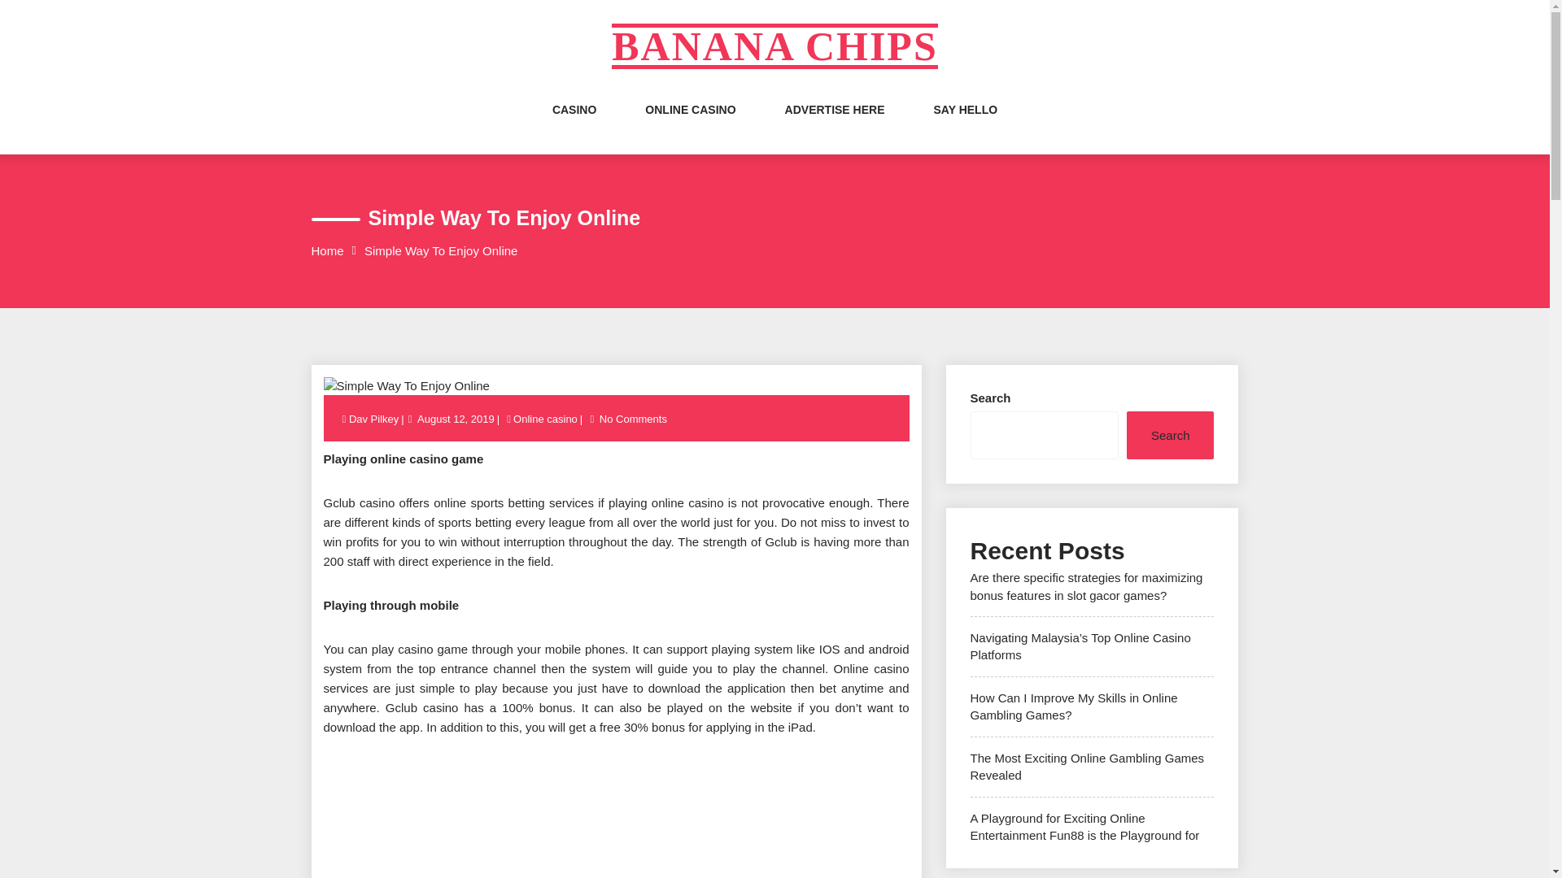  I want to click on Online casino, so click(545, 418).